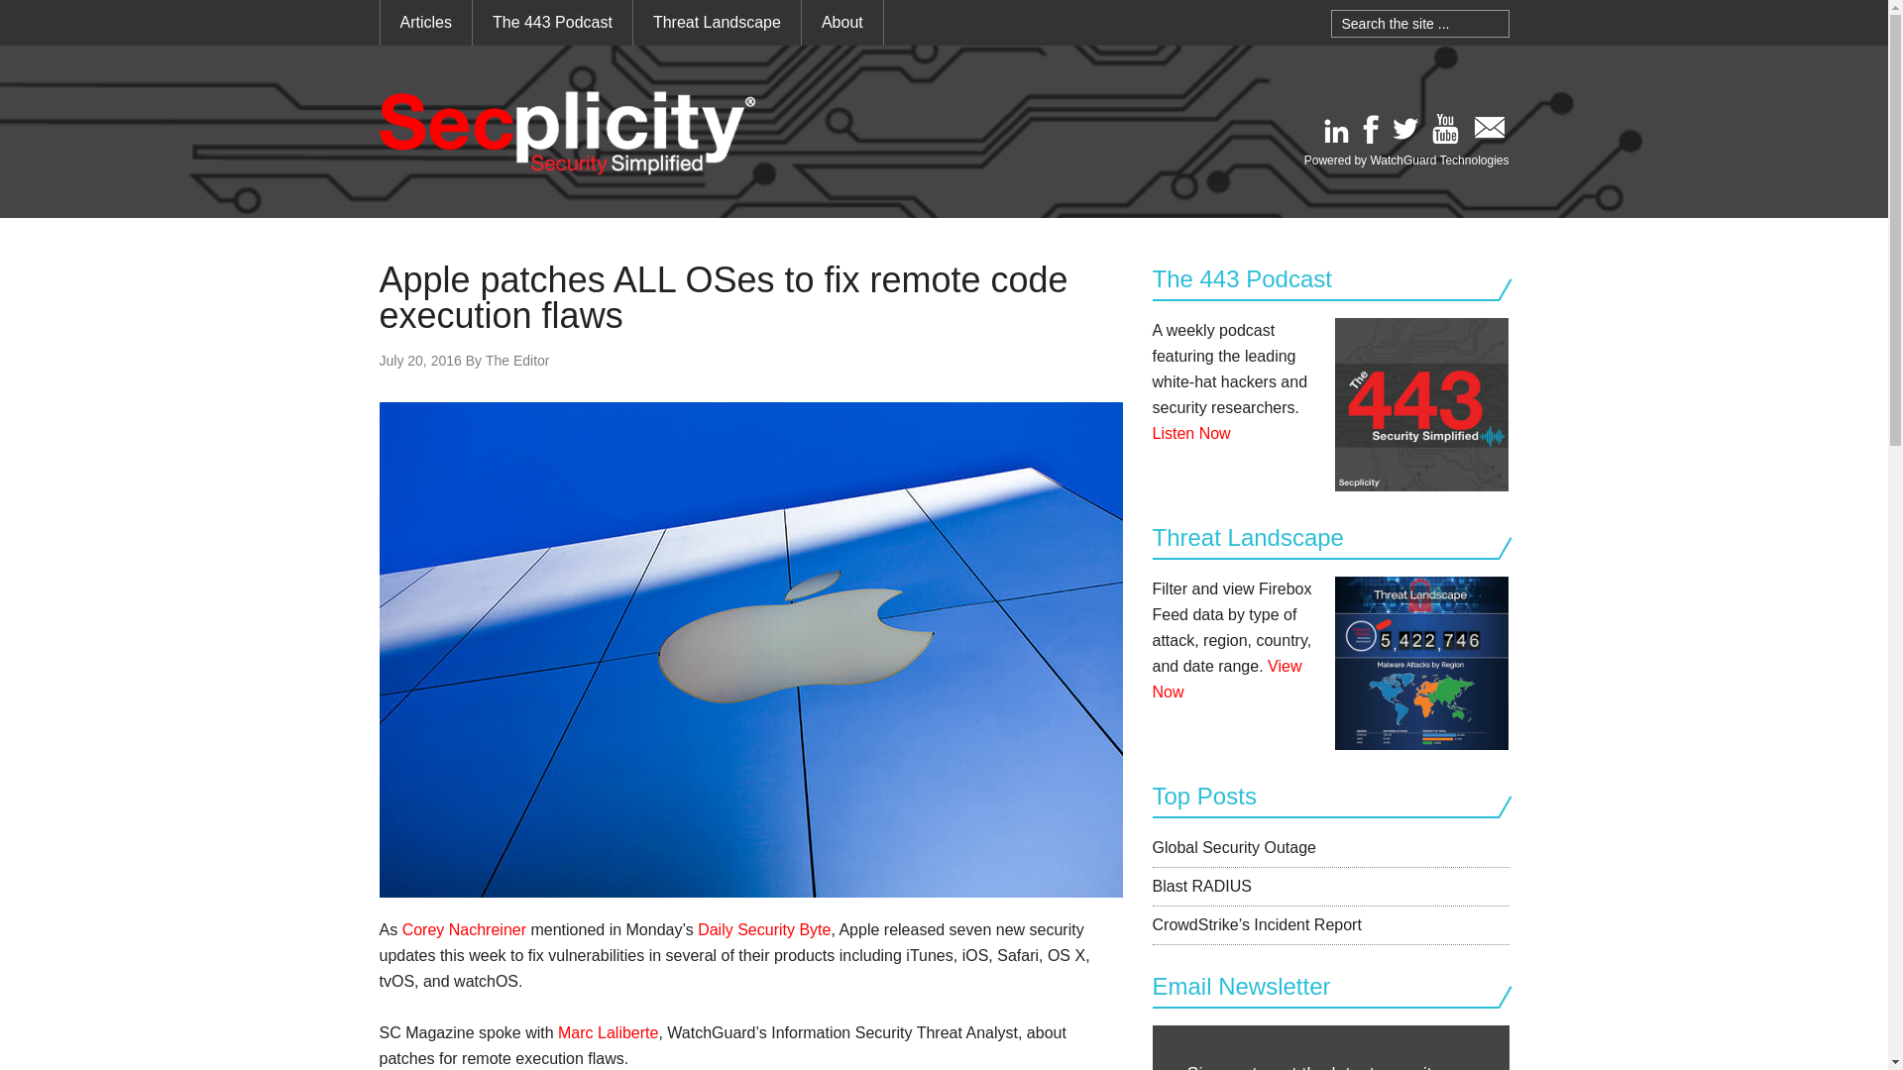 This screenshot has width=1903, height=1070. Describe the element at coordinates (1233, 847) in the screenshot. I see `Global Security Outage` at that location.